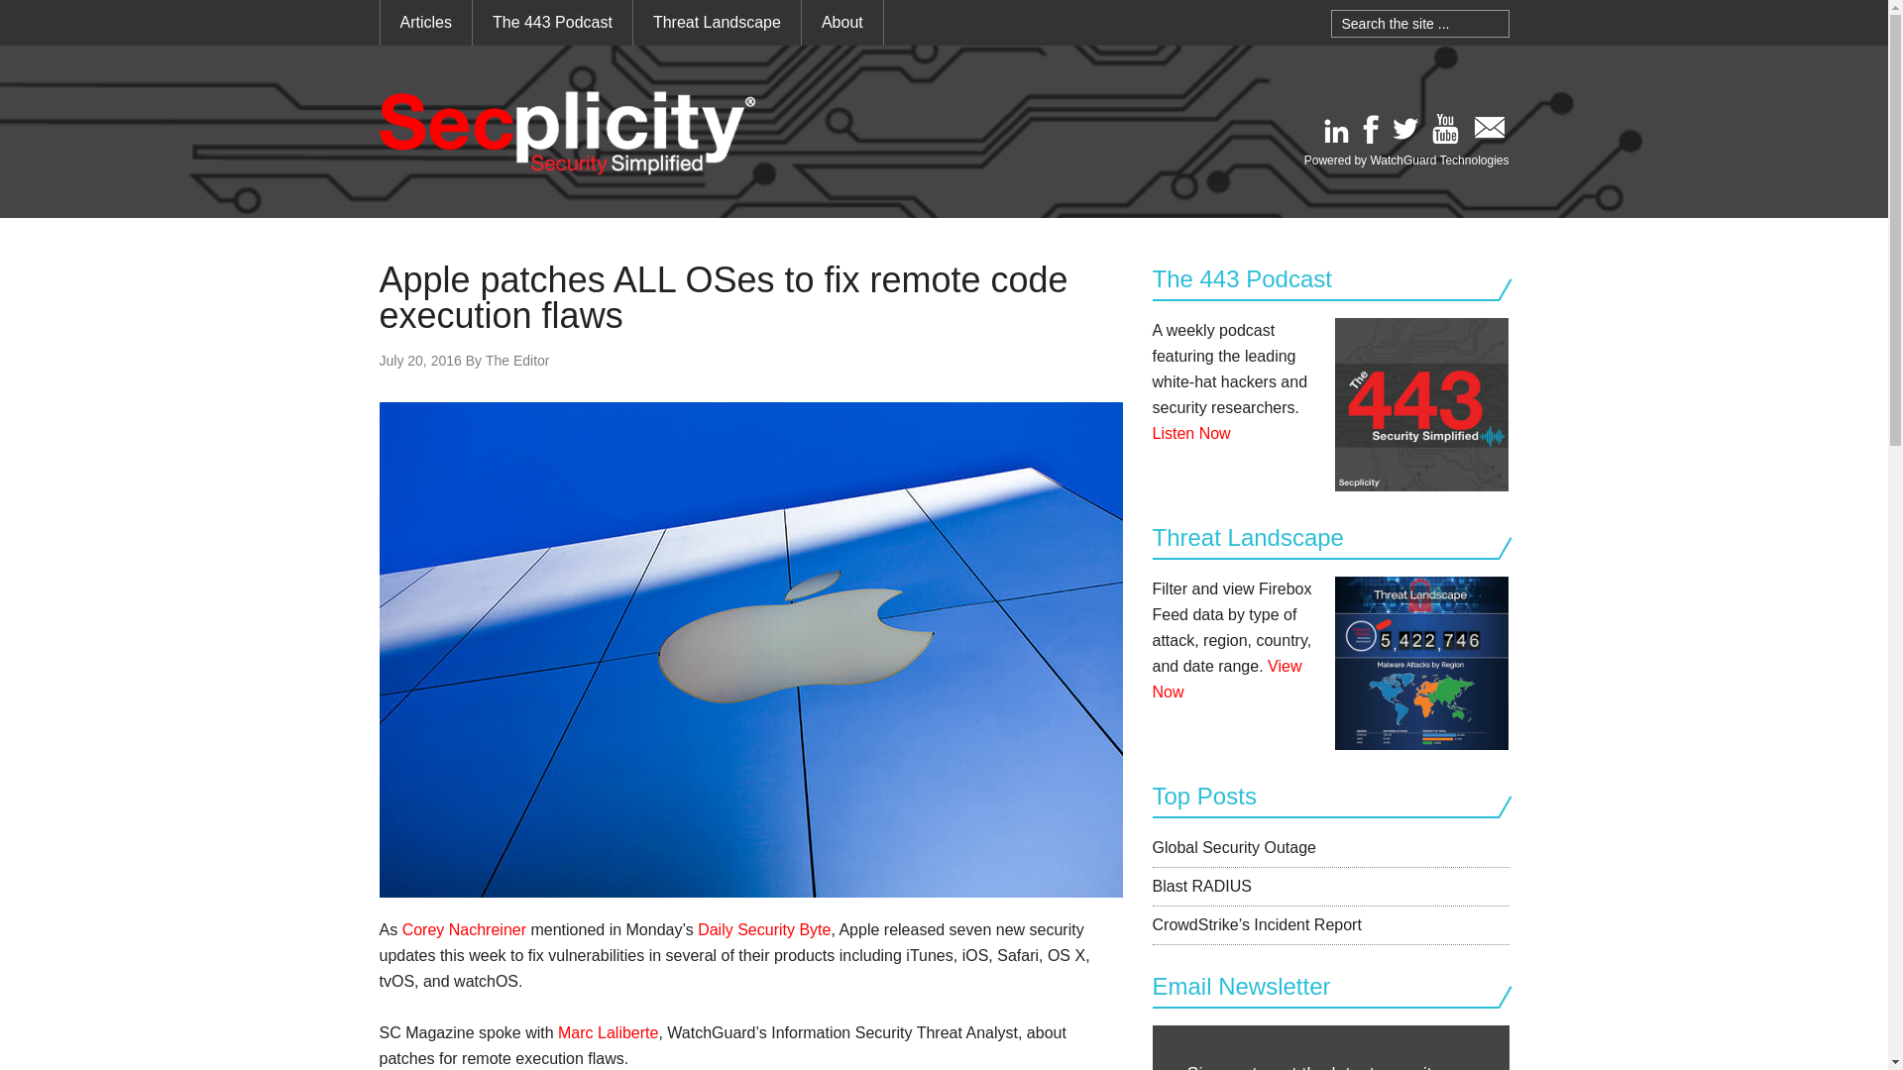 This screenshot has width=1903, height=1070. Describe the element at coordinates (1233, 847) in the screenshot. I see `Global Security Outage` at that location.